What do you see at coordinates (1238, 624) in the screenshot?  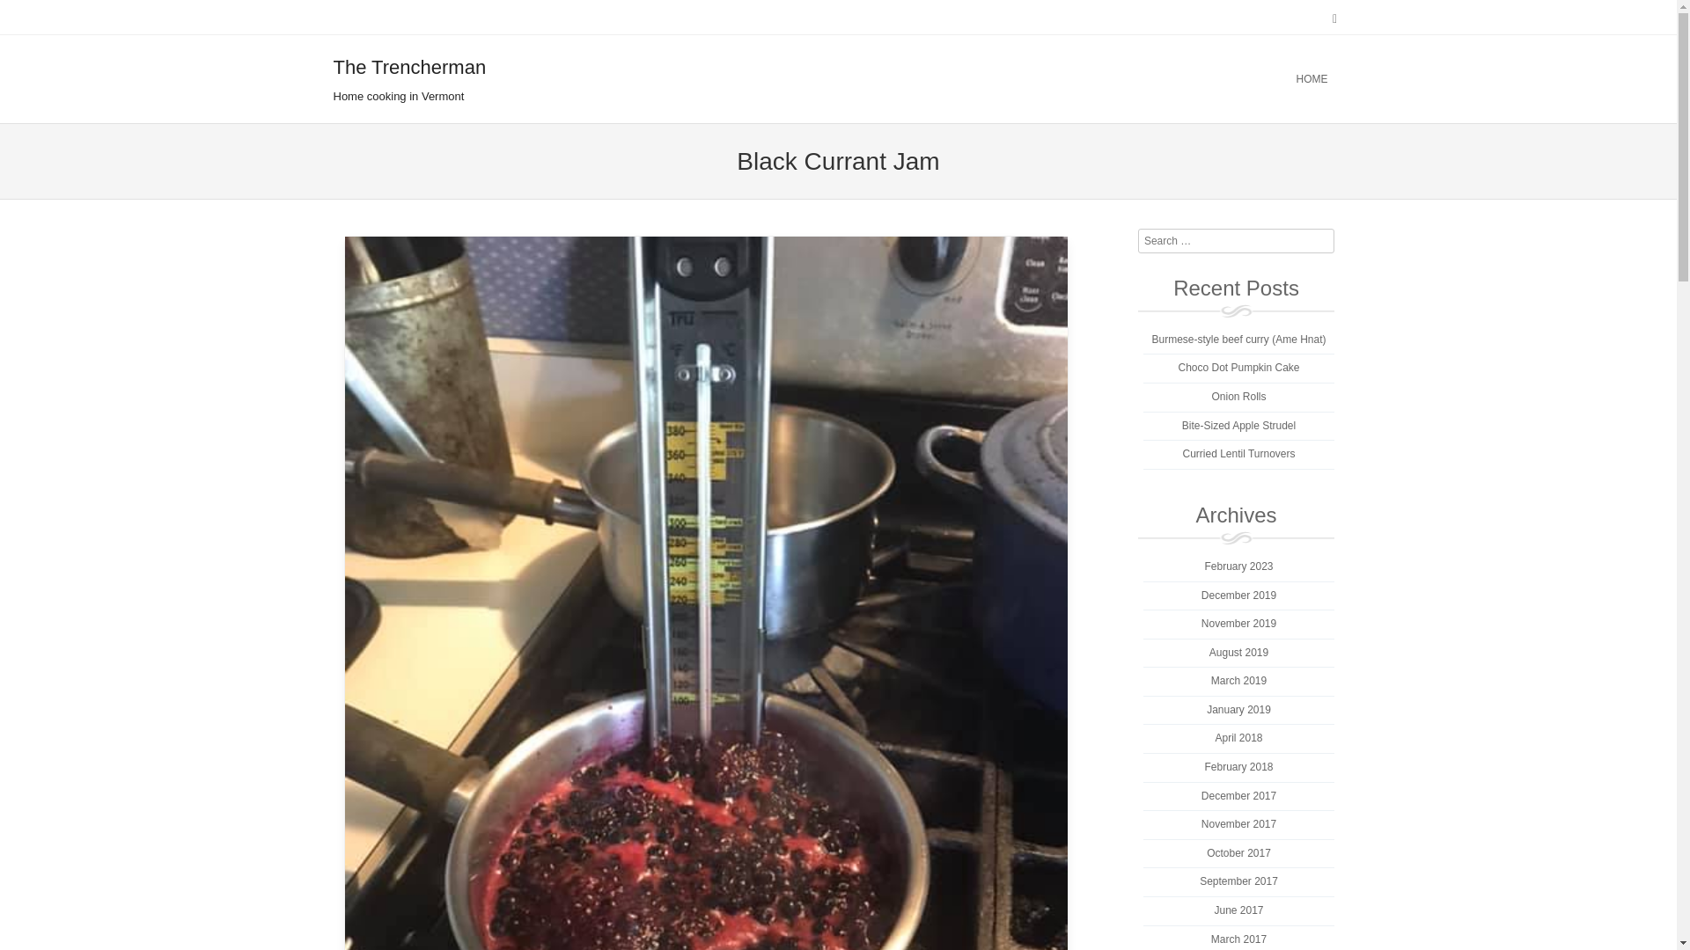 I see `November 2019` at bounding box center [1238, 624].